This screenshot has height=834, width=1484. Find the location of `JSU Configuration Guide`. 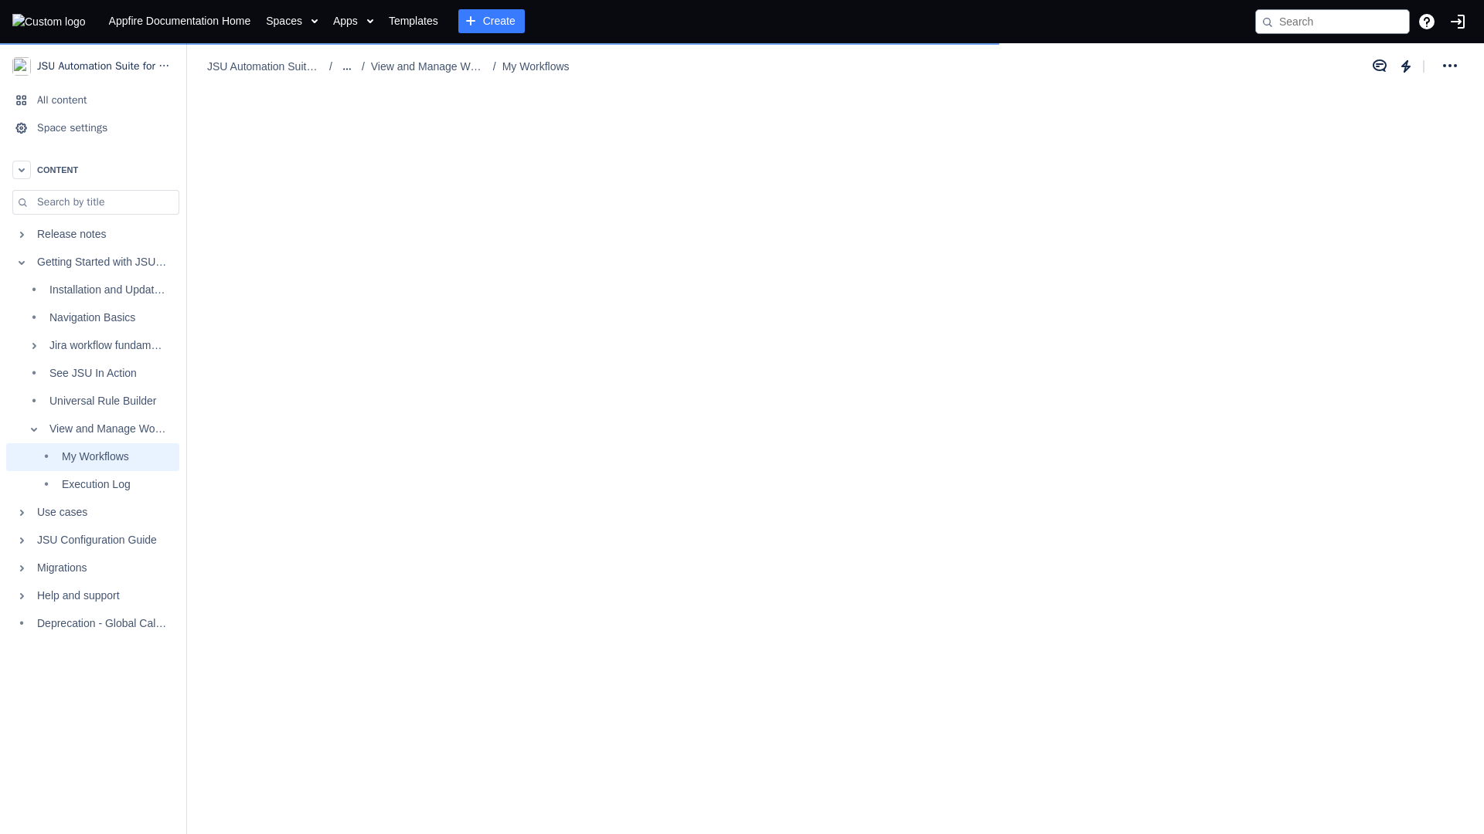

JSU Configuration Guide is located at coordinates (93, 541).